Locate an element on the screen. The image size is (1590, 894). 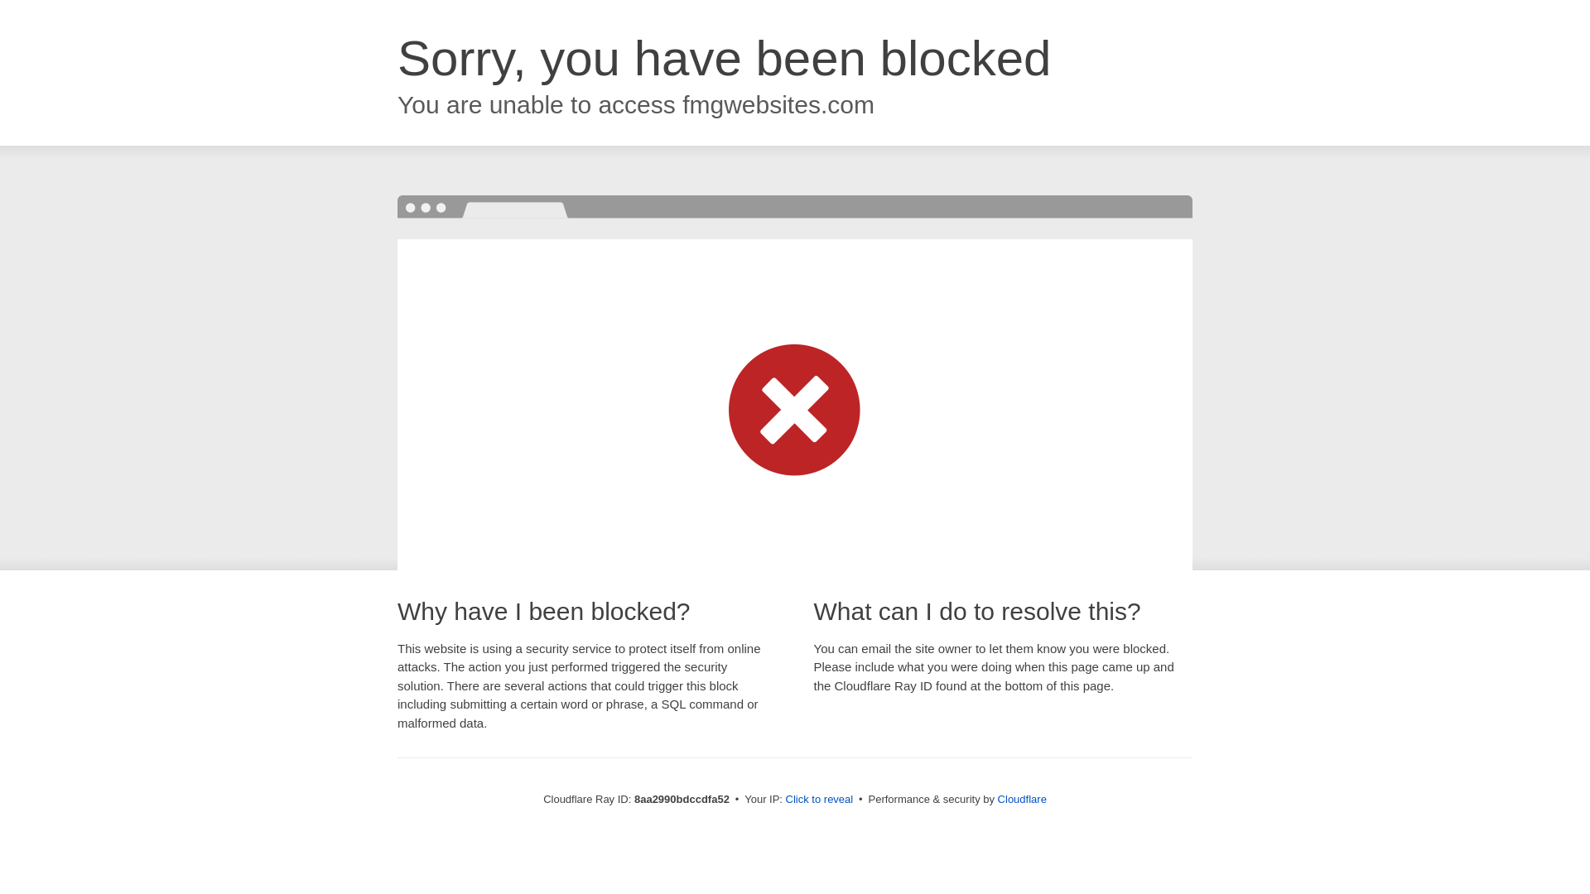
Click to reveal is located at coordinates (820, 800).